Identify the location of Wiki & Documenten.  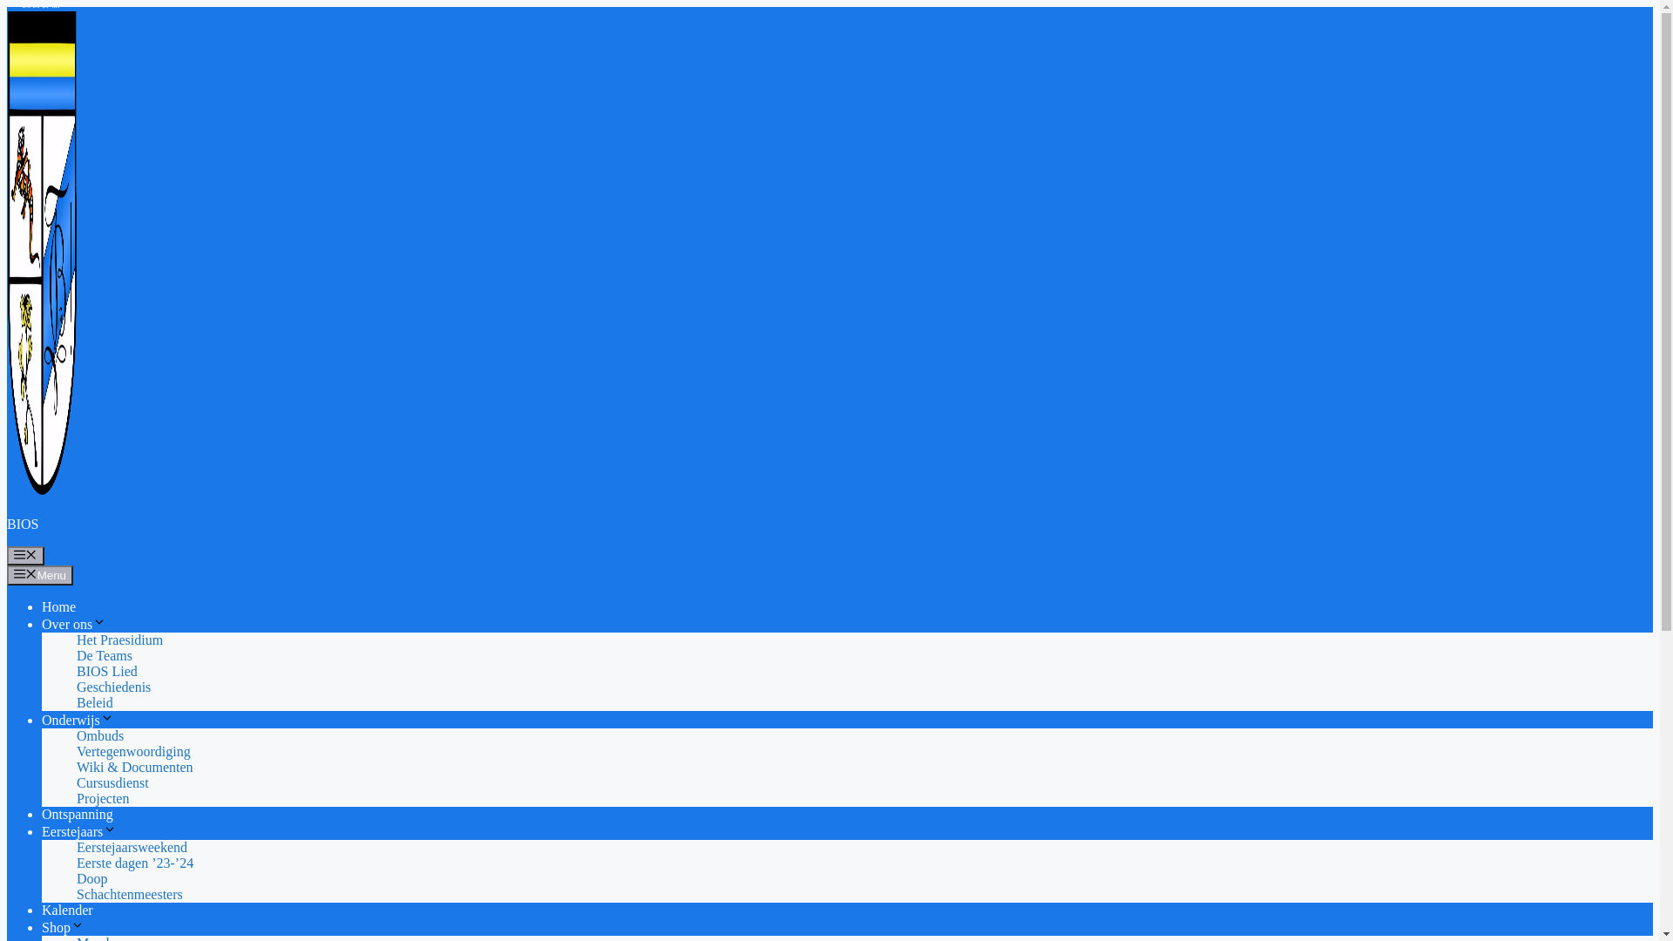
(135, 767).